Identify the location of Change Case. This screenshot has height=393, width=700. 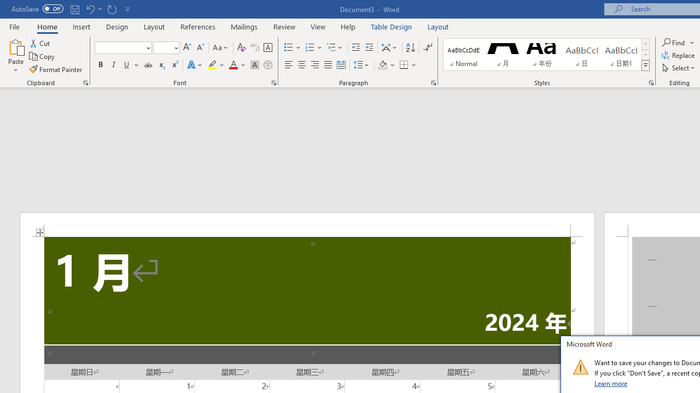
(221, 48).